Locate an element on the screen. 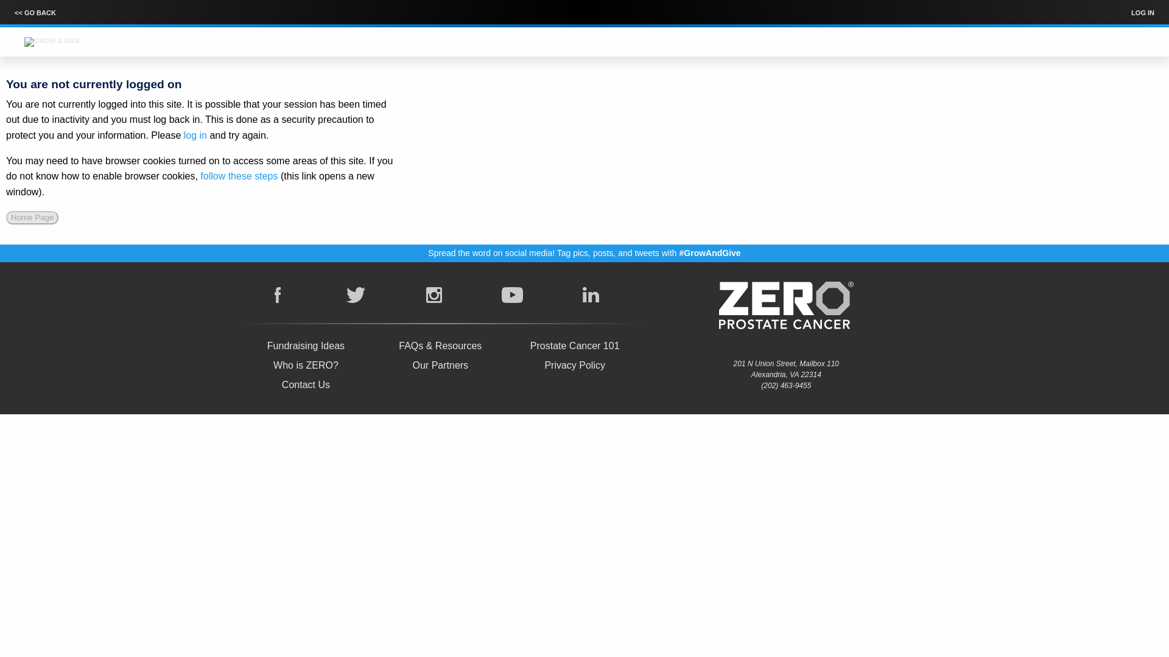 Image resolution: width=1169 pixels, height=657 pixels. YouTube is located at coordinates (513, 295).